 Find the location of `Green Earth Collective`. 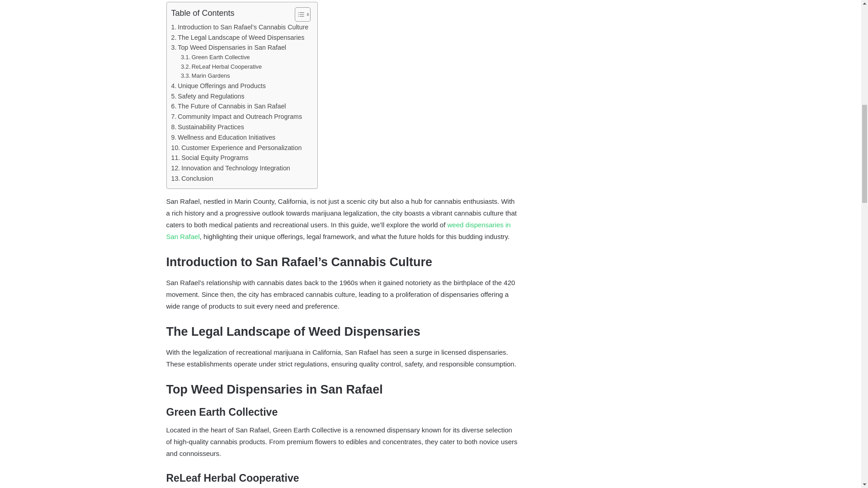

Green Earth Collective is located at coordinates (215, 57).